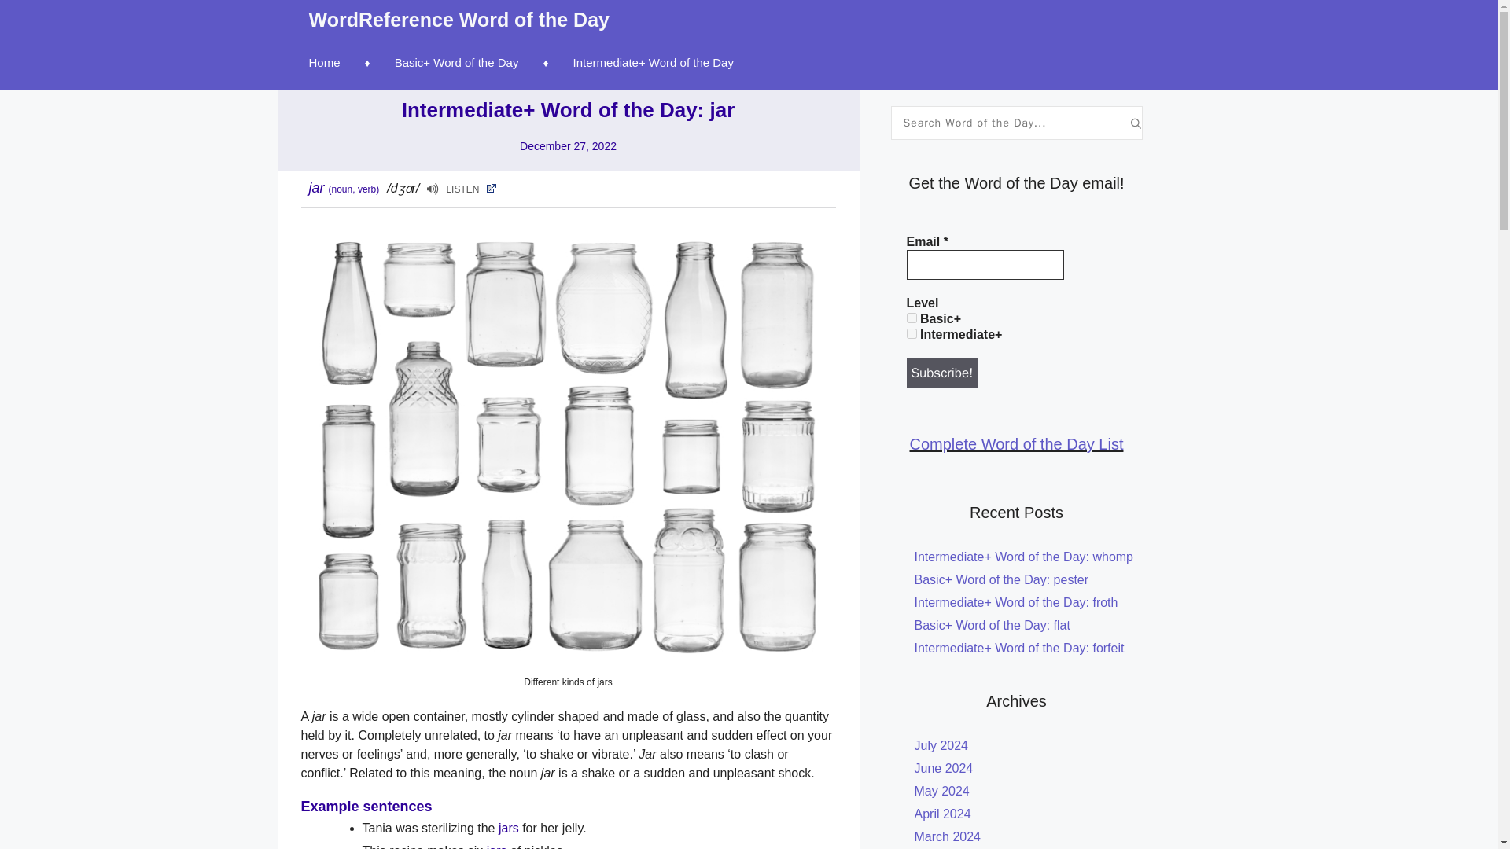 Image resolution: width=1510 pixels, height=849 pixels. Describe the element at coordinates (1011, 123) in the screenshot. I see `Search for:` at that location.